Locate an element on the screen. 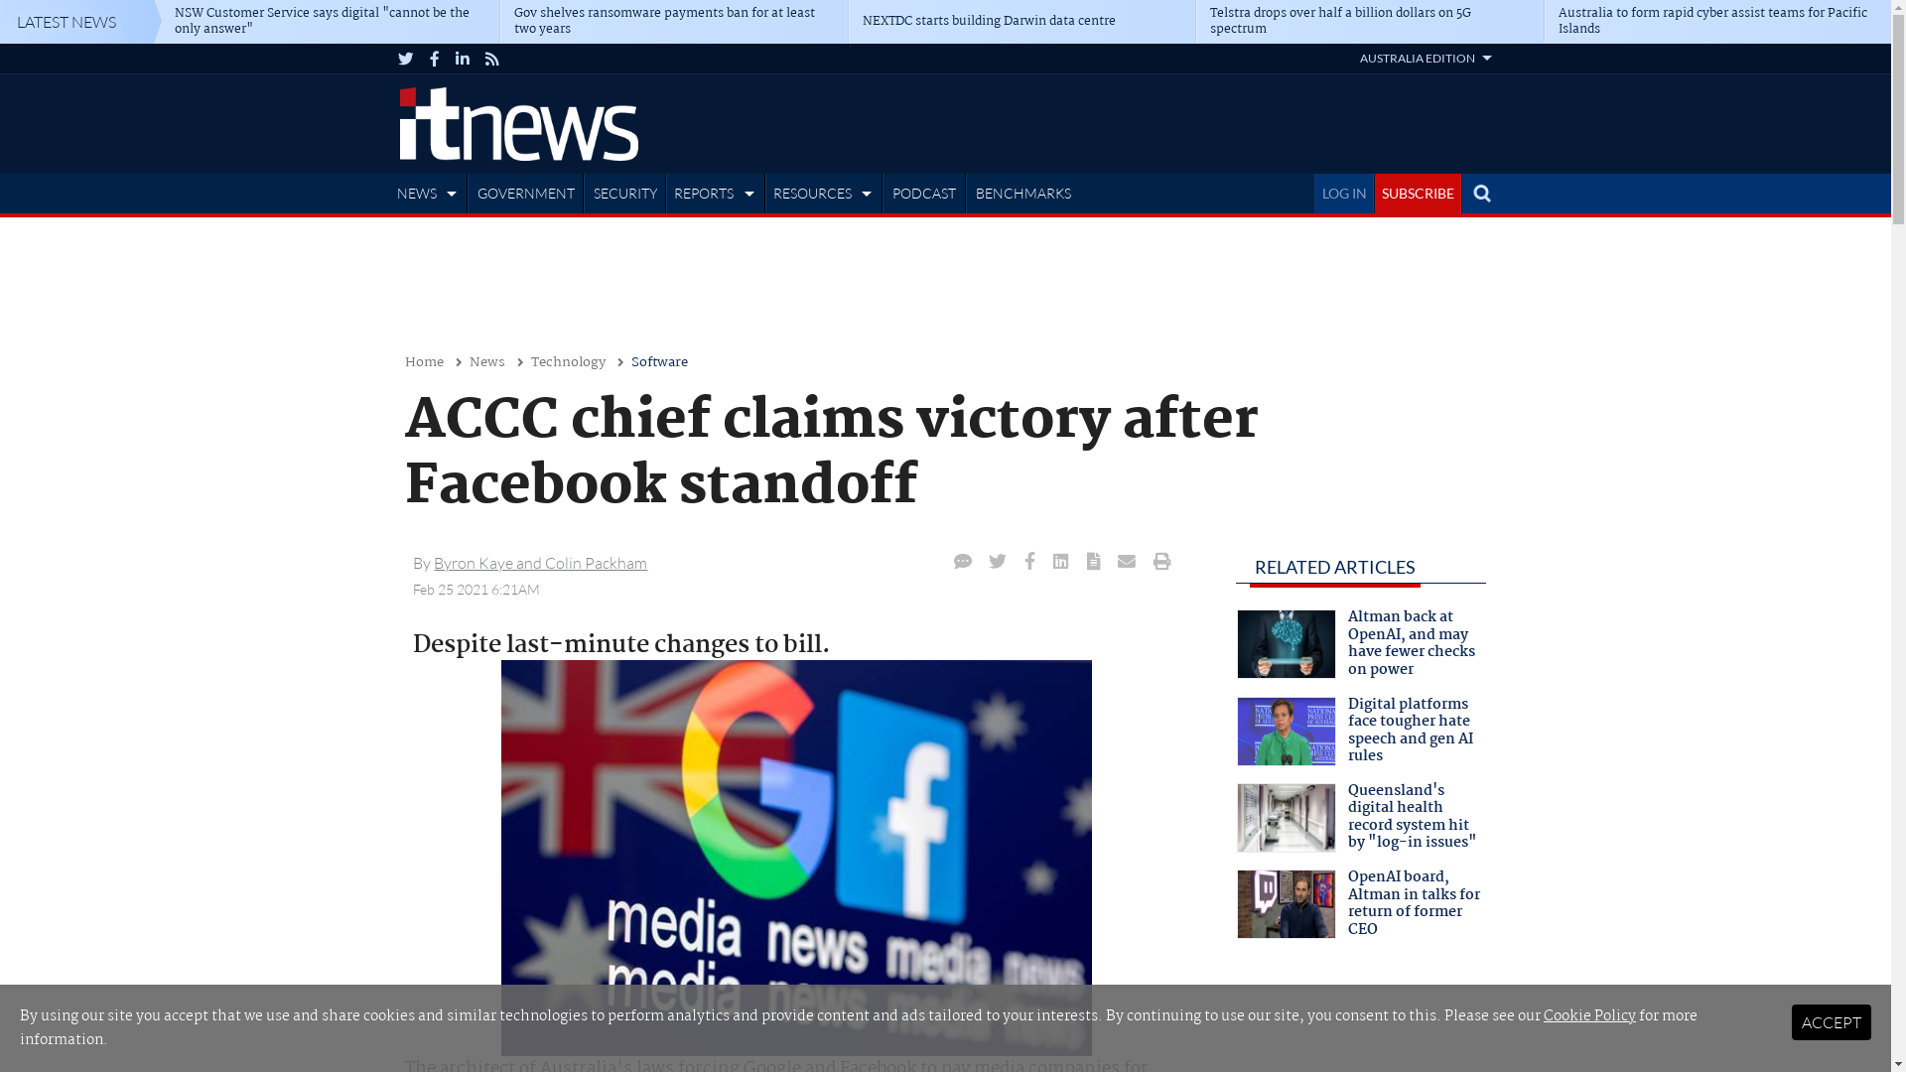 This screenshot has width=1906, height=1072. Share on Twitter is located at coordinates (999, 562).